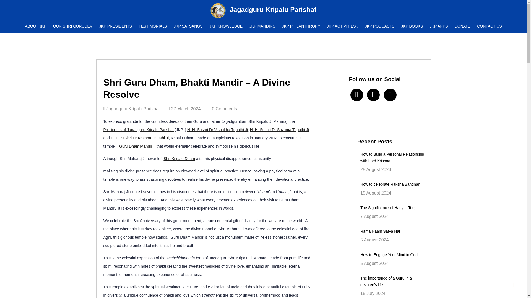 The image size is (531, 298). Describe the element at coordinates (140, 138) in the screenshot. I see `H. H. Sushri Dr Krishna Tripathi Ji` at that location.